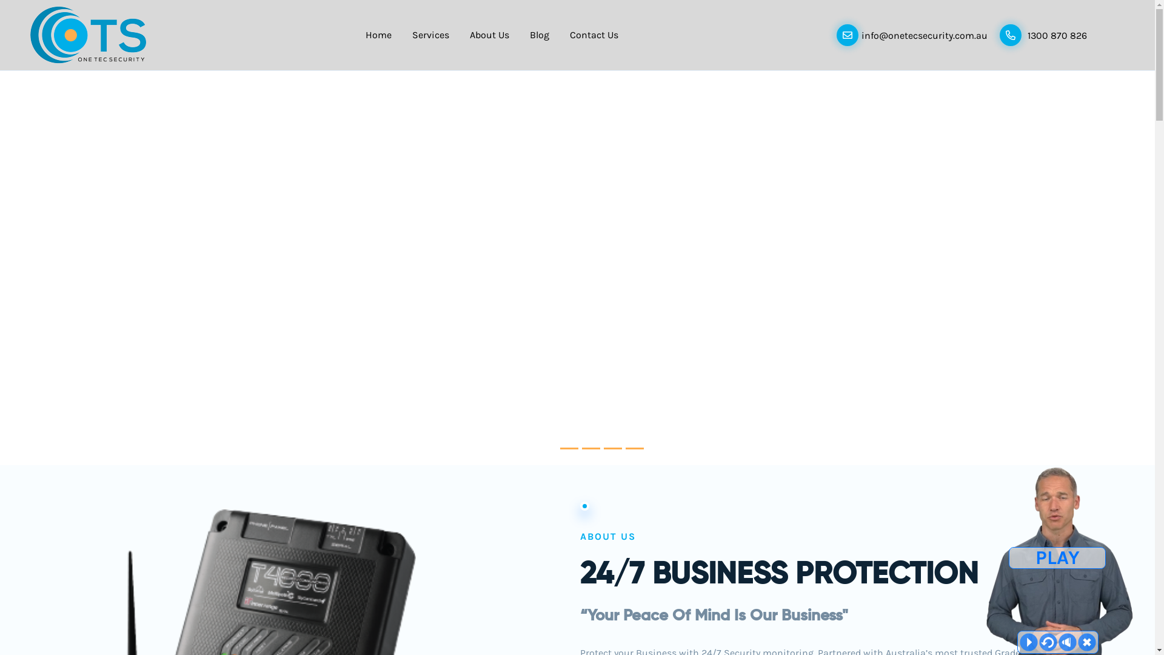 The width and height of the screenshot is (1164, 655). I want to click on Contact Us, so click(594, 35).